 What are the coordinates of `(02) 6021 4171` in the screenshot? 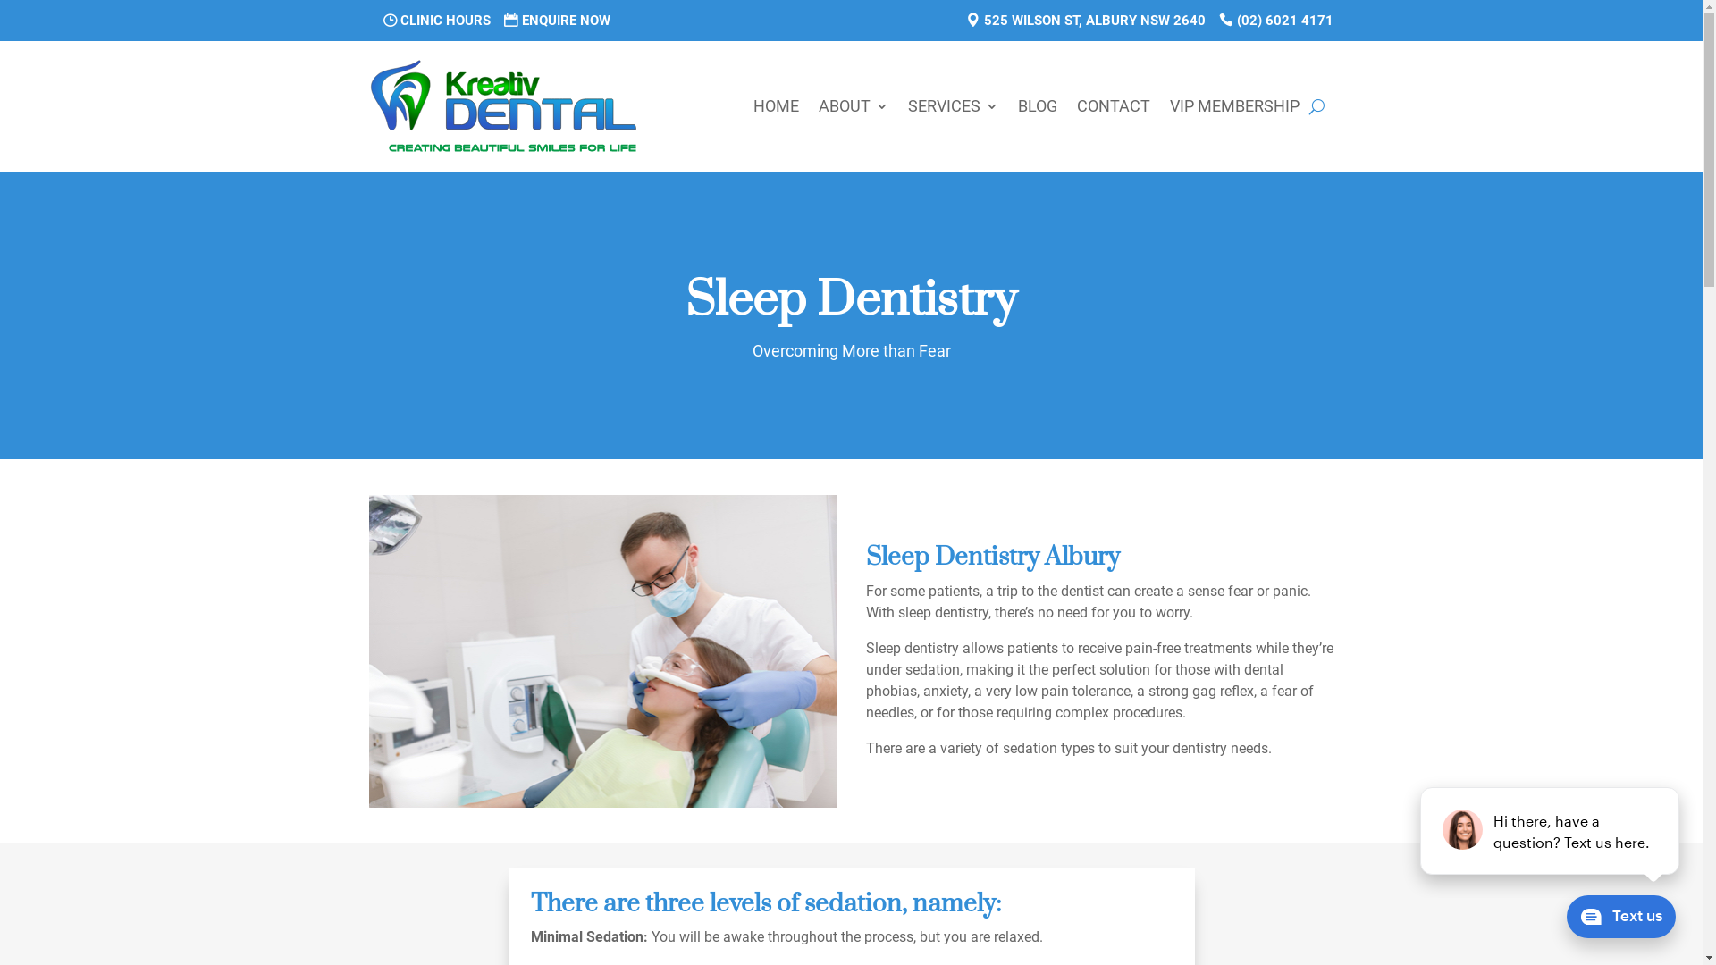 It's located at (1276, 21).